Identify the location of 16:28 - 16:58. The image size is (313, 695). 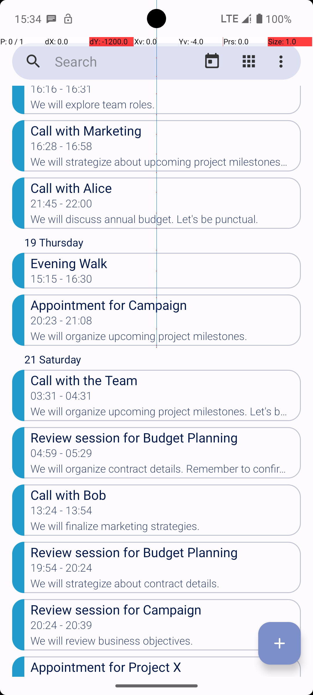
(61, 148).